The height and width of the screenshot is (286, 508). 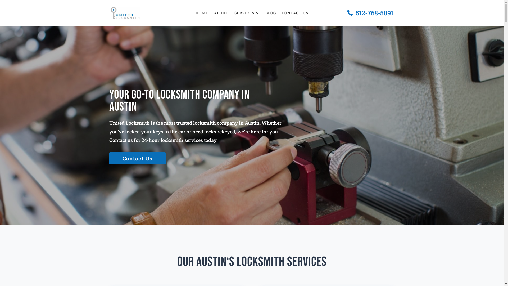 I want to click on 24-7 United Locksmith Logo, so click(x=125, y=13).